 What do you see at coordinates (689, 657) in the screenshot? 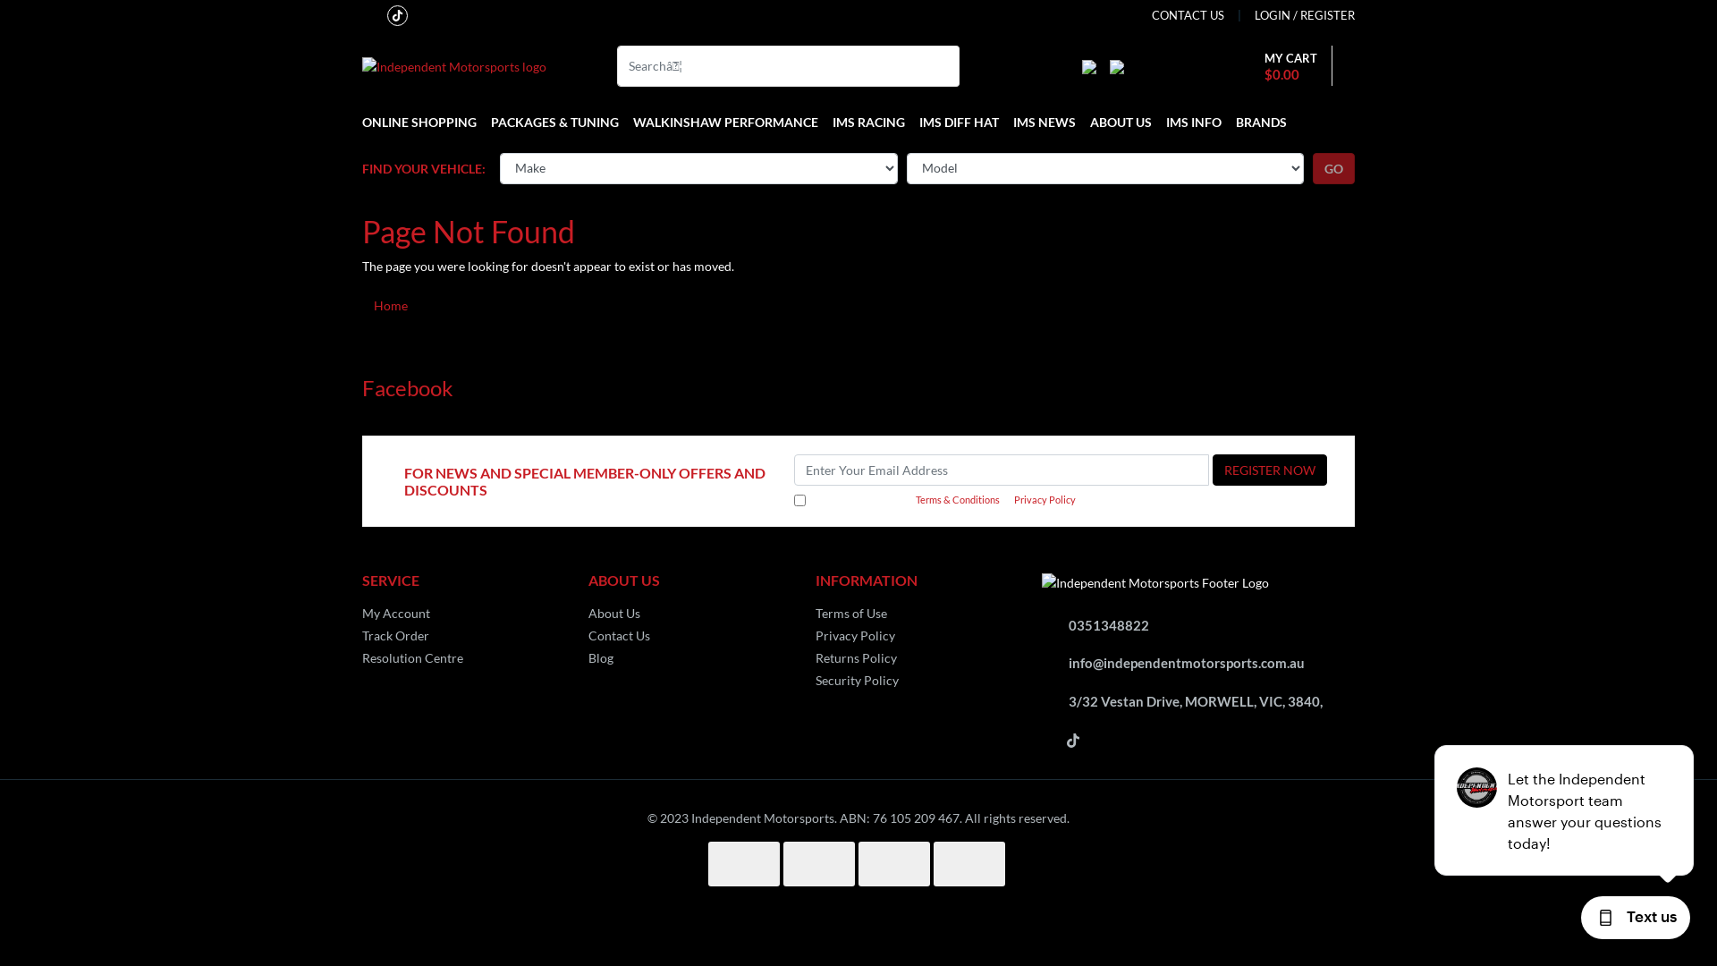
I see `Blog` at bounding box center [689, 657].